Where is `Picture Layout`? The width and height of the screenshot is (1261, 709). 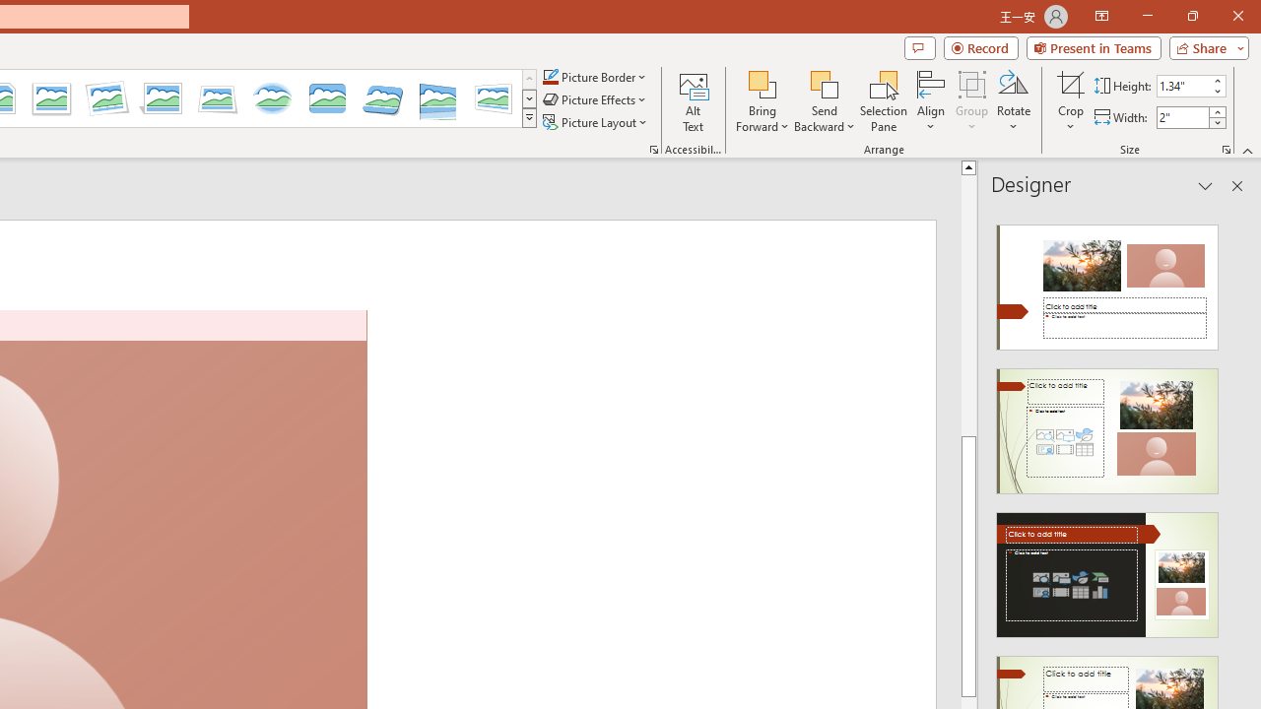
Picture Layout is located at coordinates (597, 122).